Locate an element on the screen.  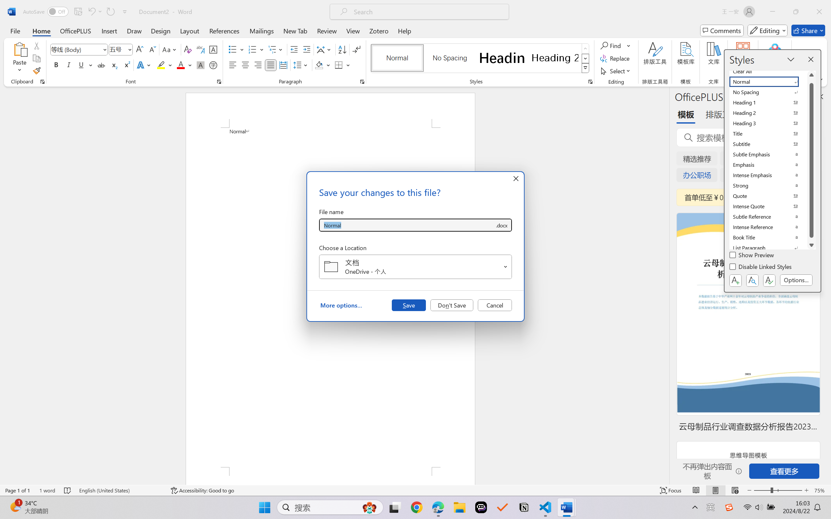
Options... is located at coordinates (796, 280).